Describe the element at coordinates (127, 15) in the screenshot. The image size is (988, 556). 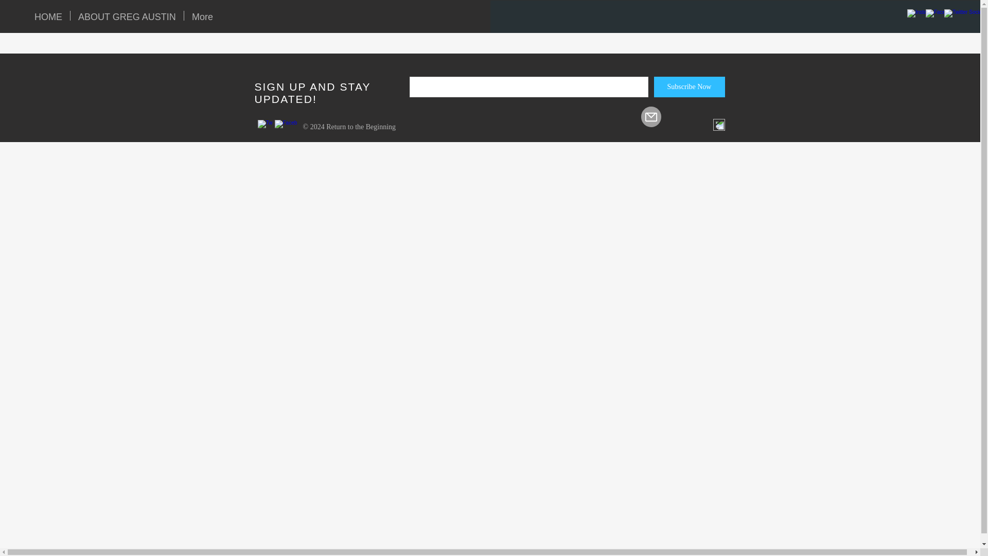
I see `ABOUT GREG AUSTIN` at that location.